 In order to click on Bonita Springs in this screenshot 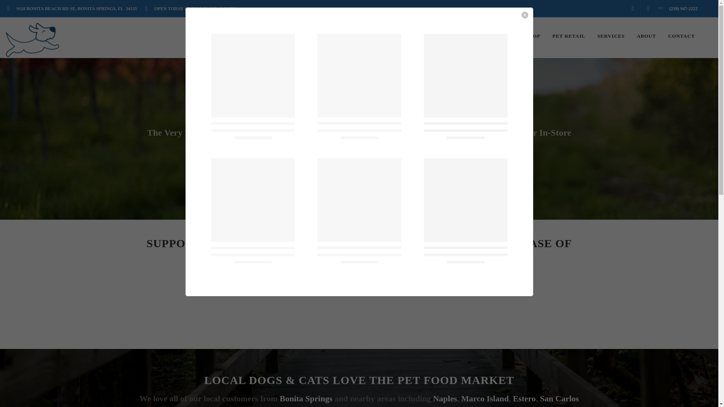, I will do `click(306, 399)`.